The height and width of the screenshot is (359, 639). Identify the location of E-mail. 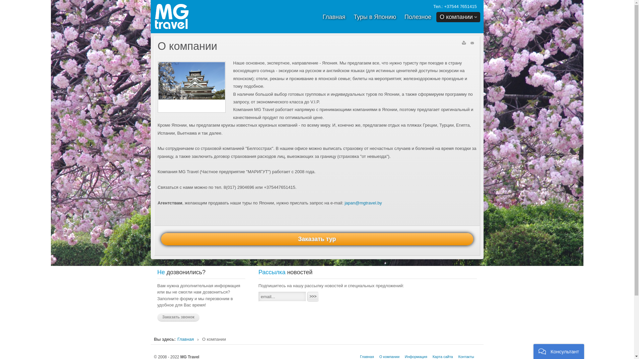
(473, 44).